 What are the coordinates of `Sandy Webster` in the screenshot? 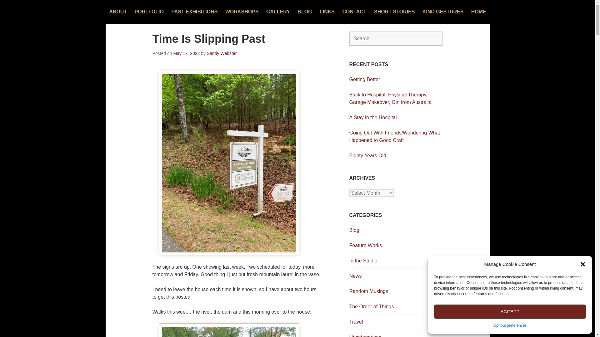 It's located at (222, 53).